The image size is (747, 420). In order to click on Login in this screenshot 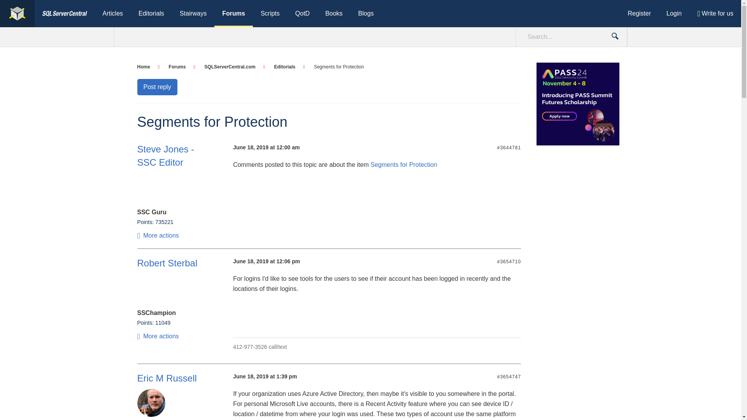, I will do `click(674, 14)`.